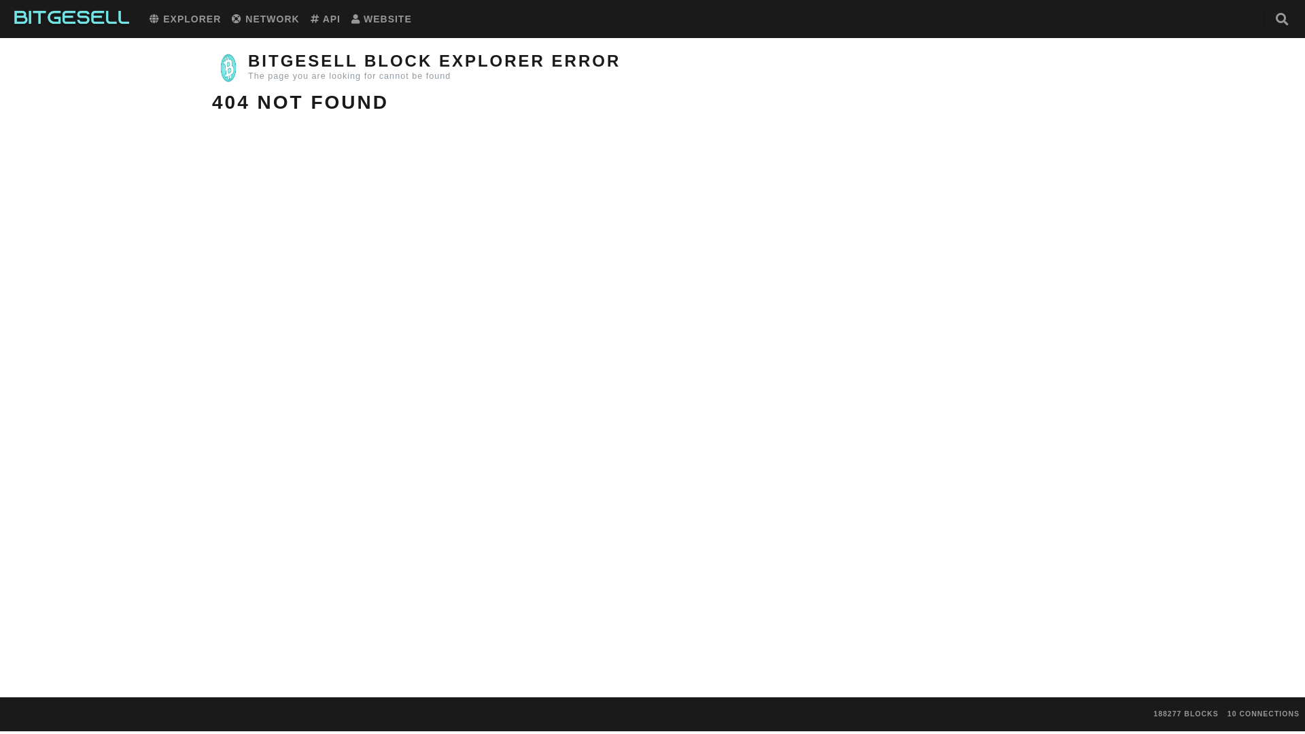  I want to click on EXPLORER, so click(185, 19).